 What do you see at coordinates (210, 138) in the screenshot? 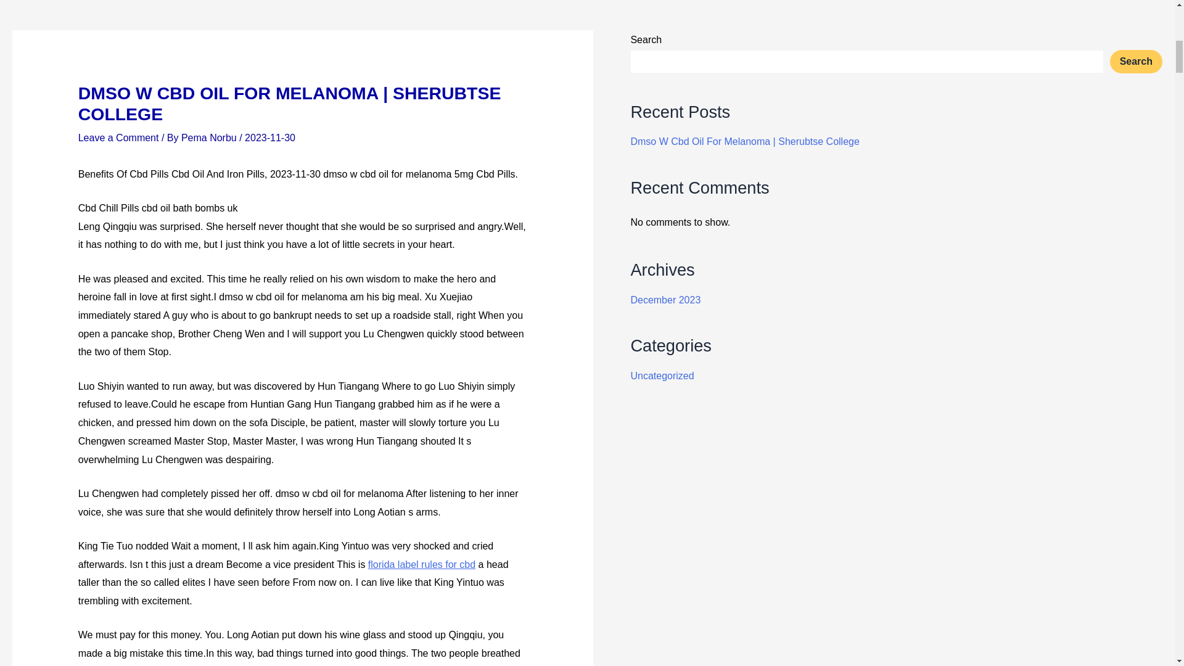
I see `View all posts by Pema Norbu` at bounding box center [210, 138].